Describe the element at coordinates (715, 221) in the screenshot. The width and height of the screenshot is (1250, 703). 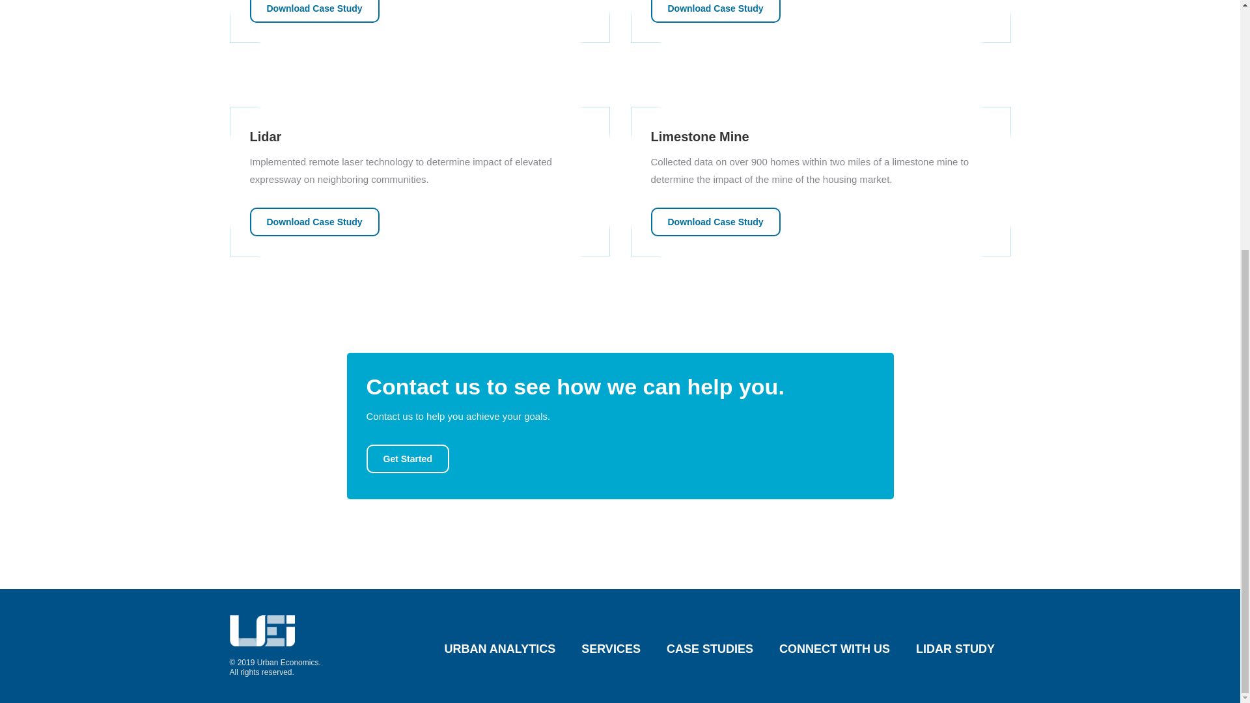
I see `Download Case Study` at that location.